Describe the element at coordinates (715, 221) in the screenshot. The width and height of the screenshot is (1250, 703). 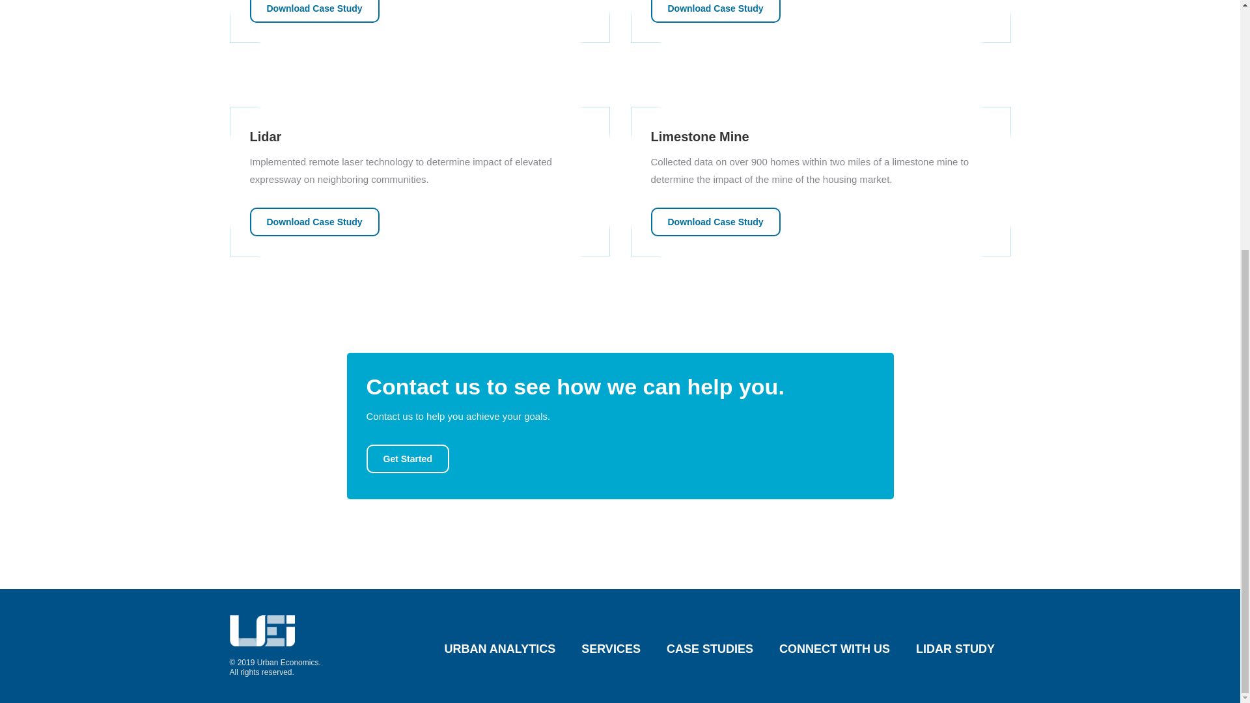
I see `Download Case Study` at that location.